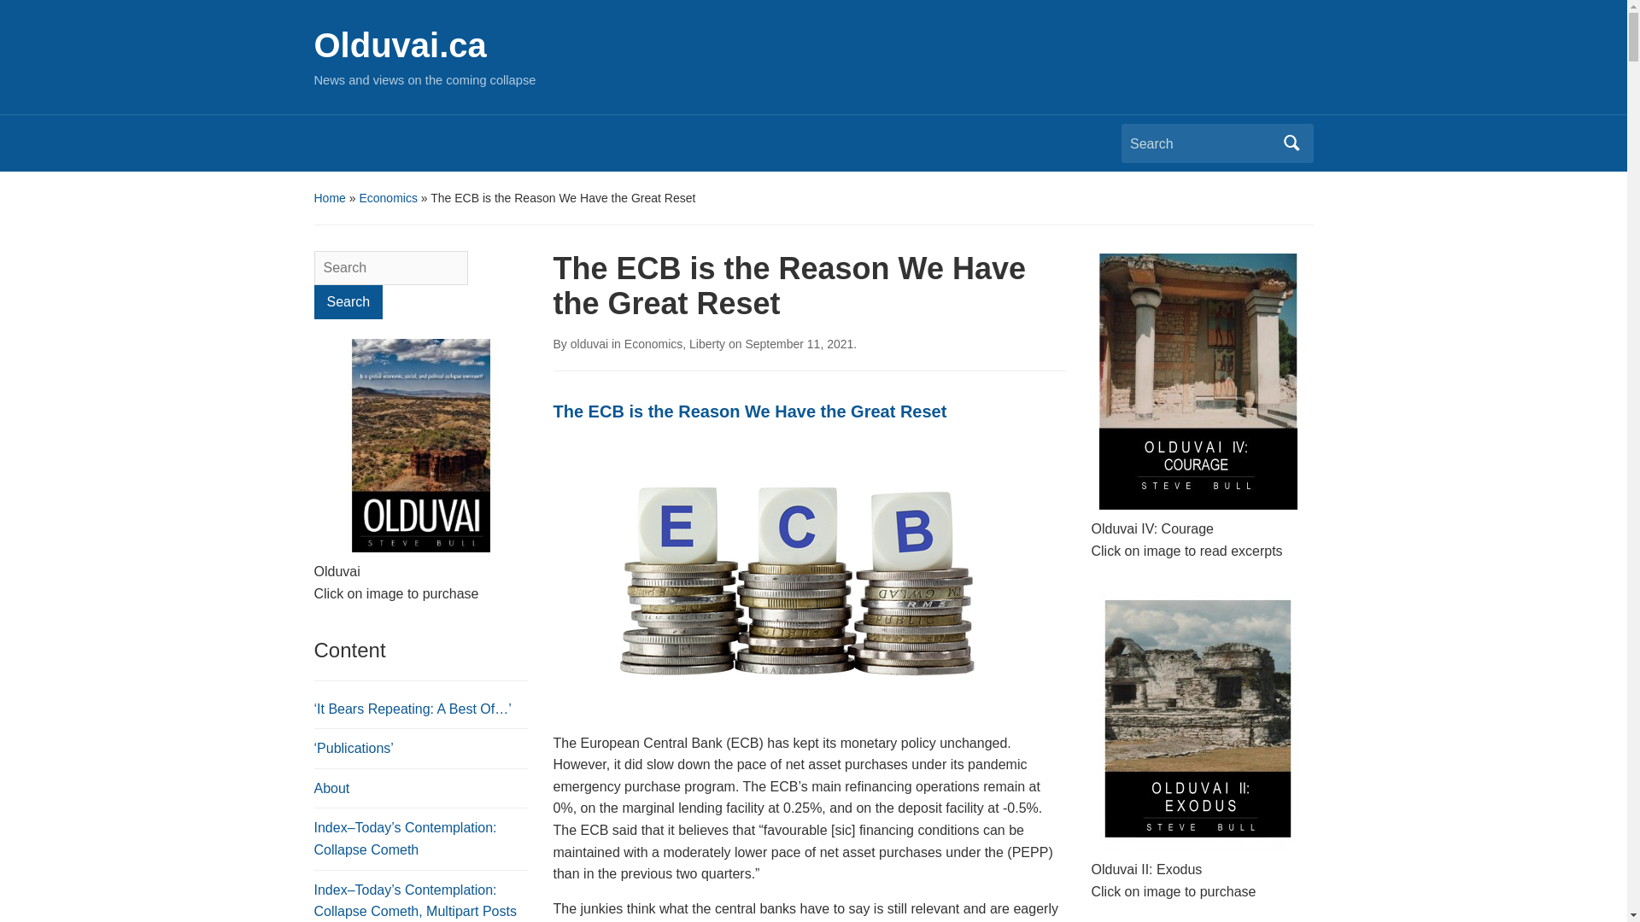 The image size is (1640, 922). Describe the element at coordinates (388, 197) in the screenshot. I see `Economics` at that location.